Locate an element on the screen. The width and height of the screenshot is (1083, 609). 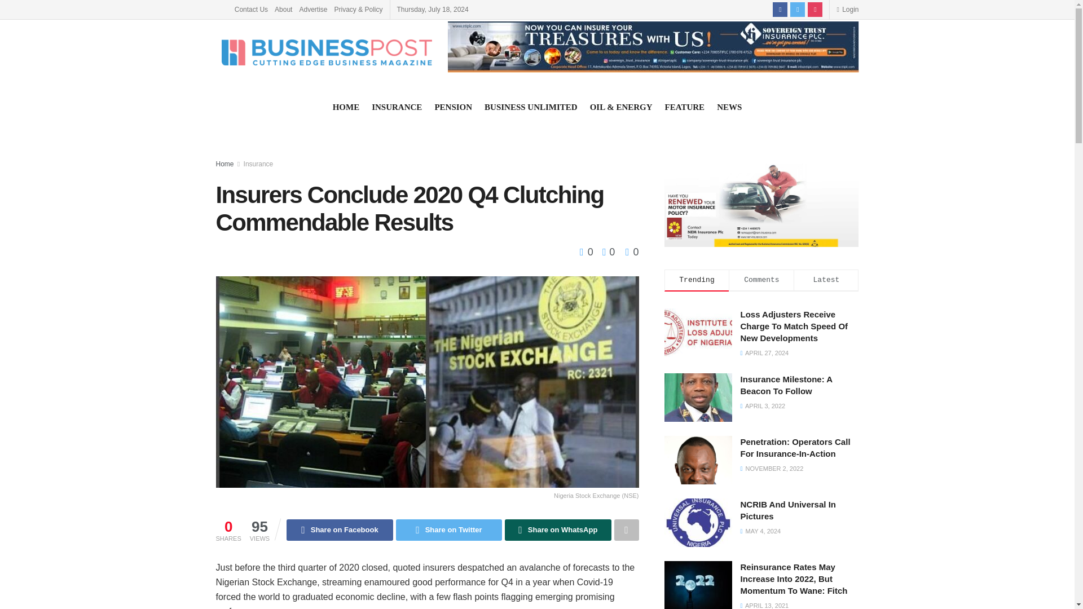
FEATURE is located at coordinates (685, 107).